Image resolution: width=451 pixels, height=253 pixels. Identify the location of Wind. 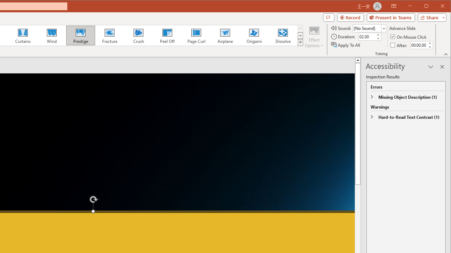
(52, 35).